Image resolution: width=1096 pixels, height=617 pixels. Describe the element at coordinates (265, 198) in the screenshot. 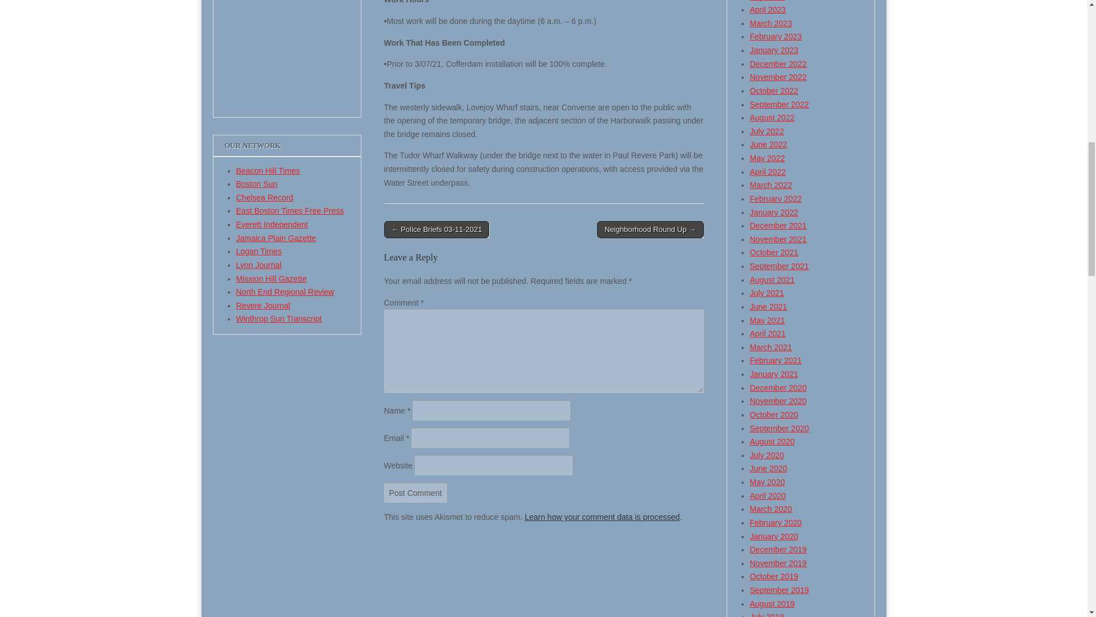

I see `Chelsea Record` at that location.